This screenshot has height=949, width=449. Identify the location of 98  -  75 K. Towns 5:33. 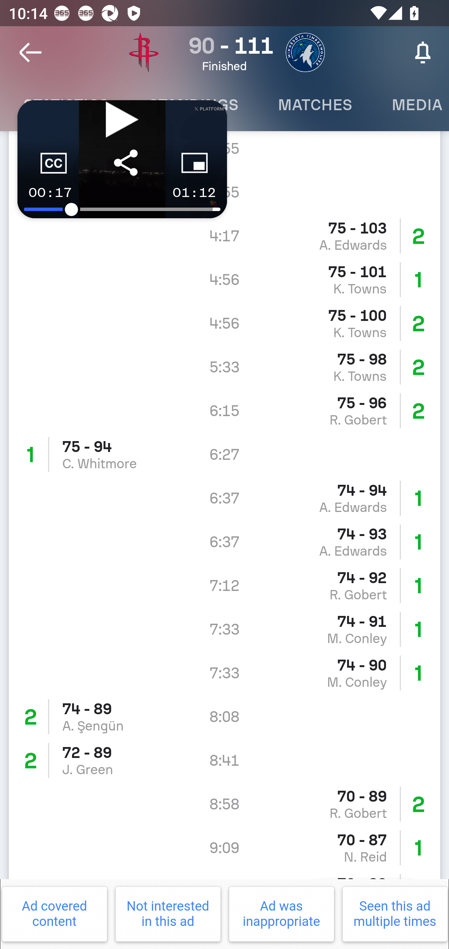
(224, 367).